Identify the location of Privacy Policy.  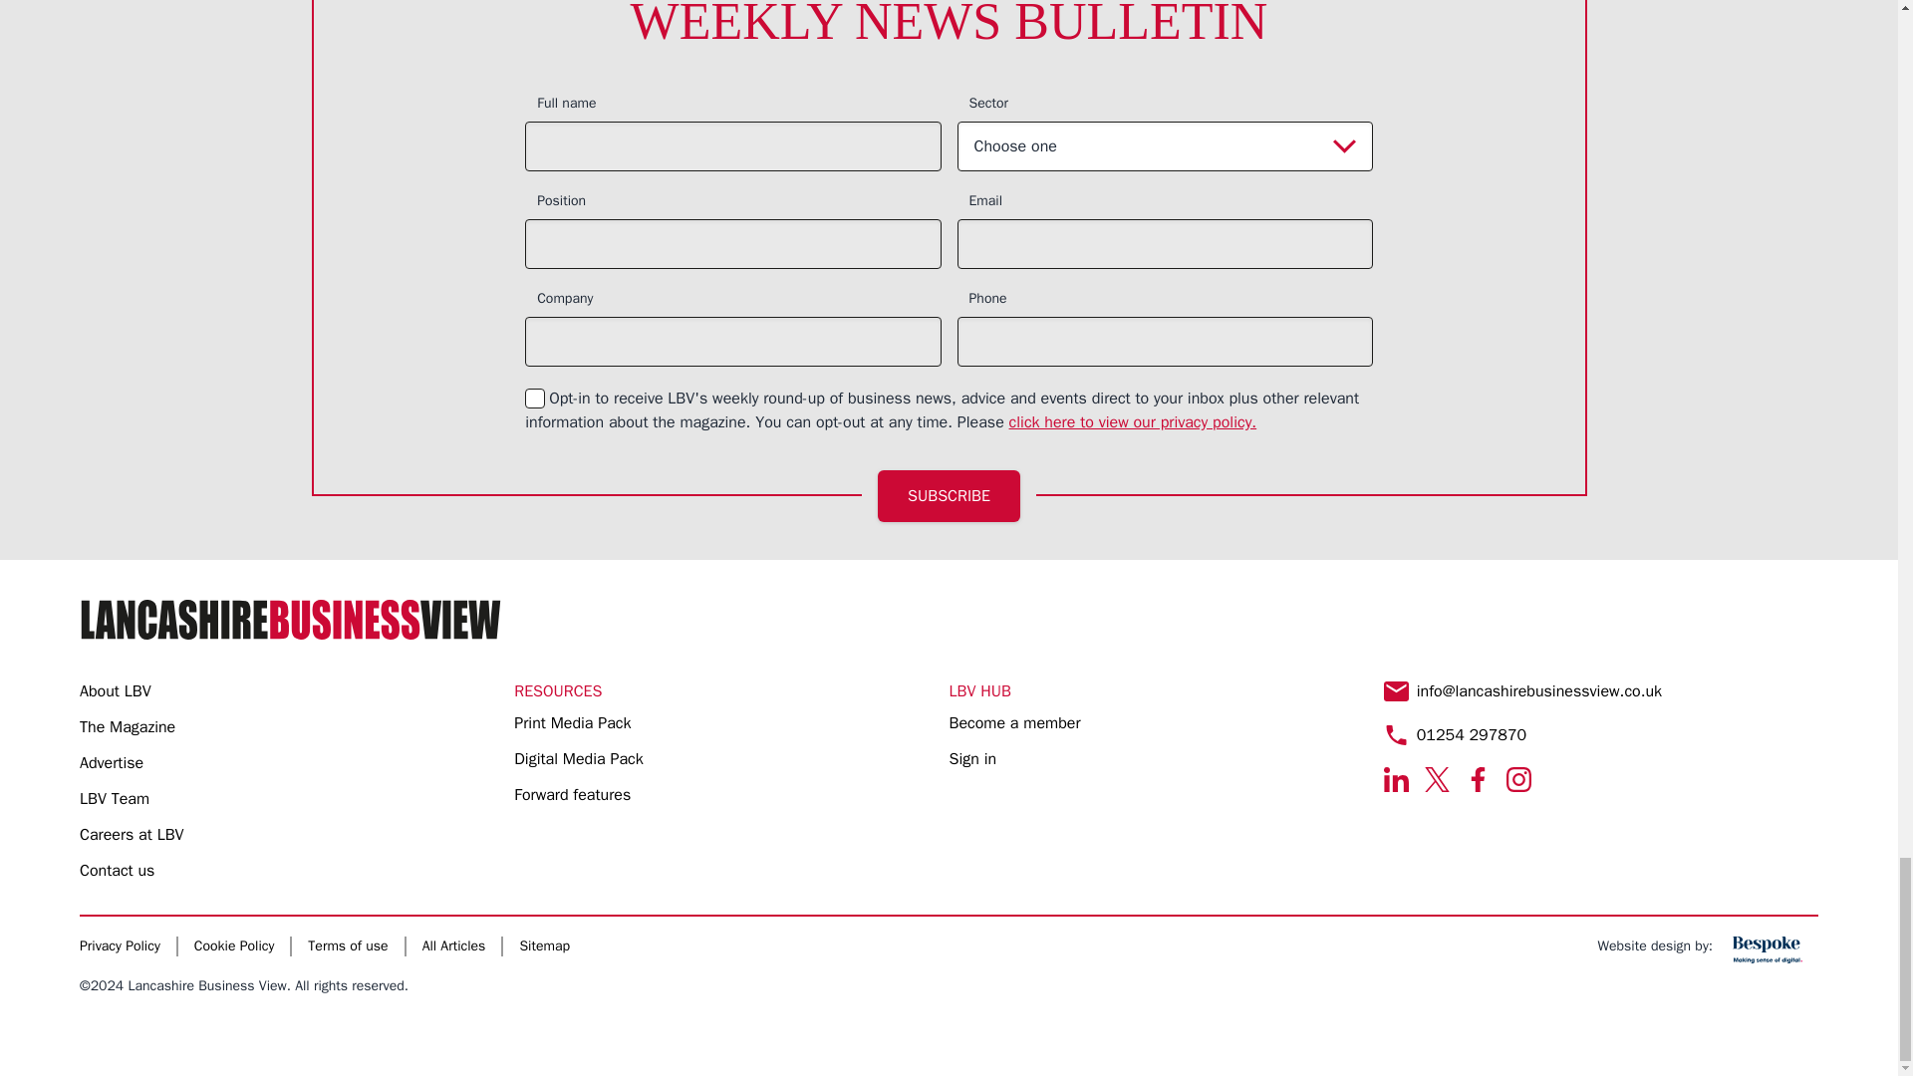
(1133, 422).